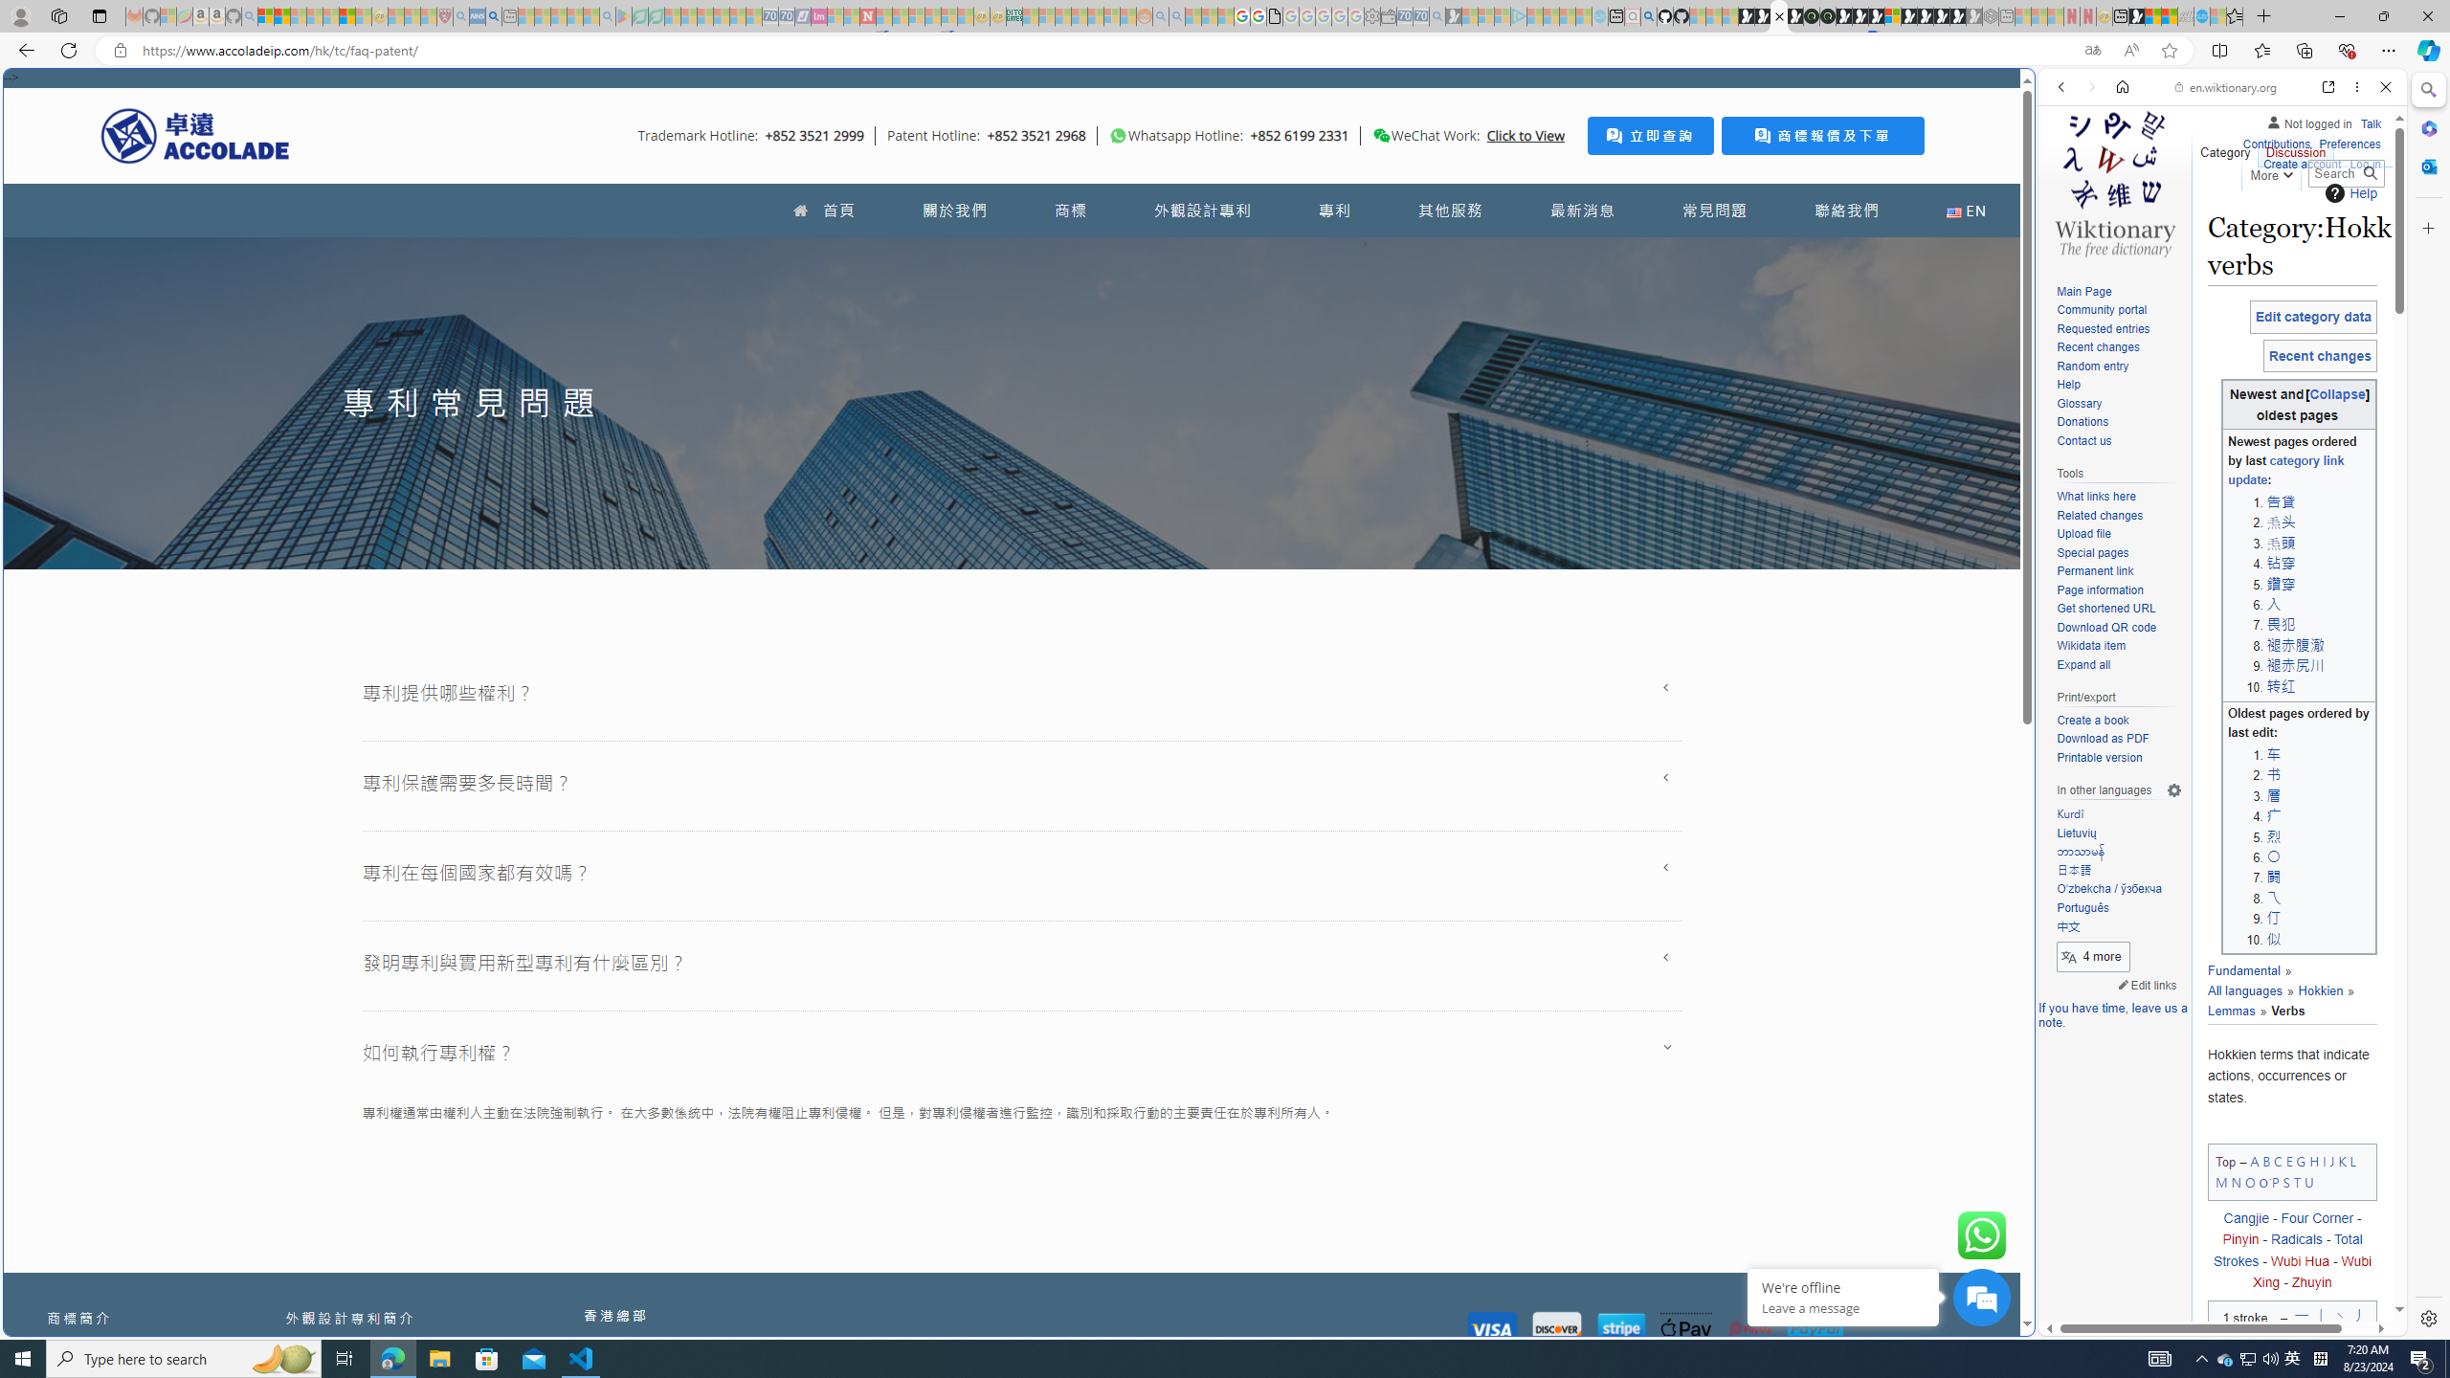  I want to click on Community portal, so click(2102, 310).